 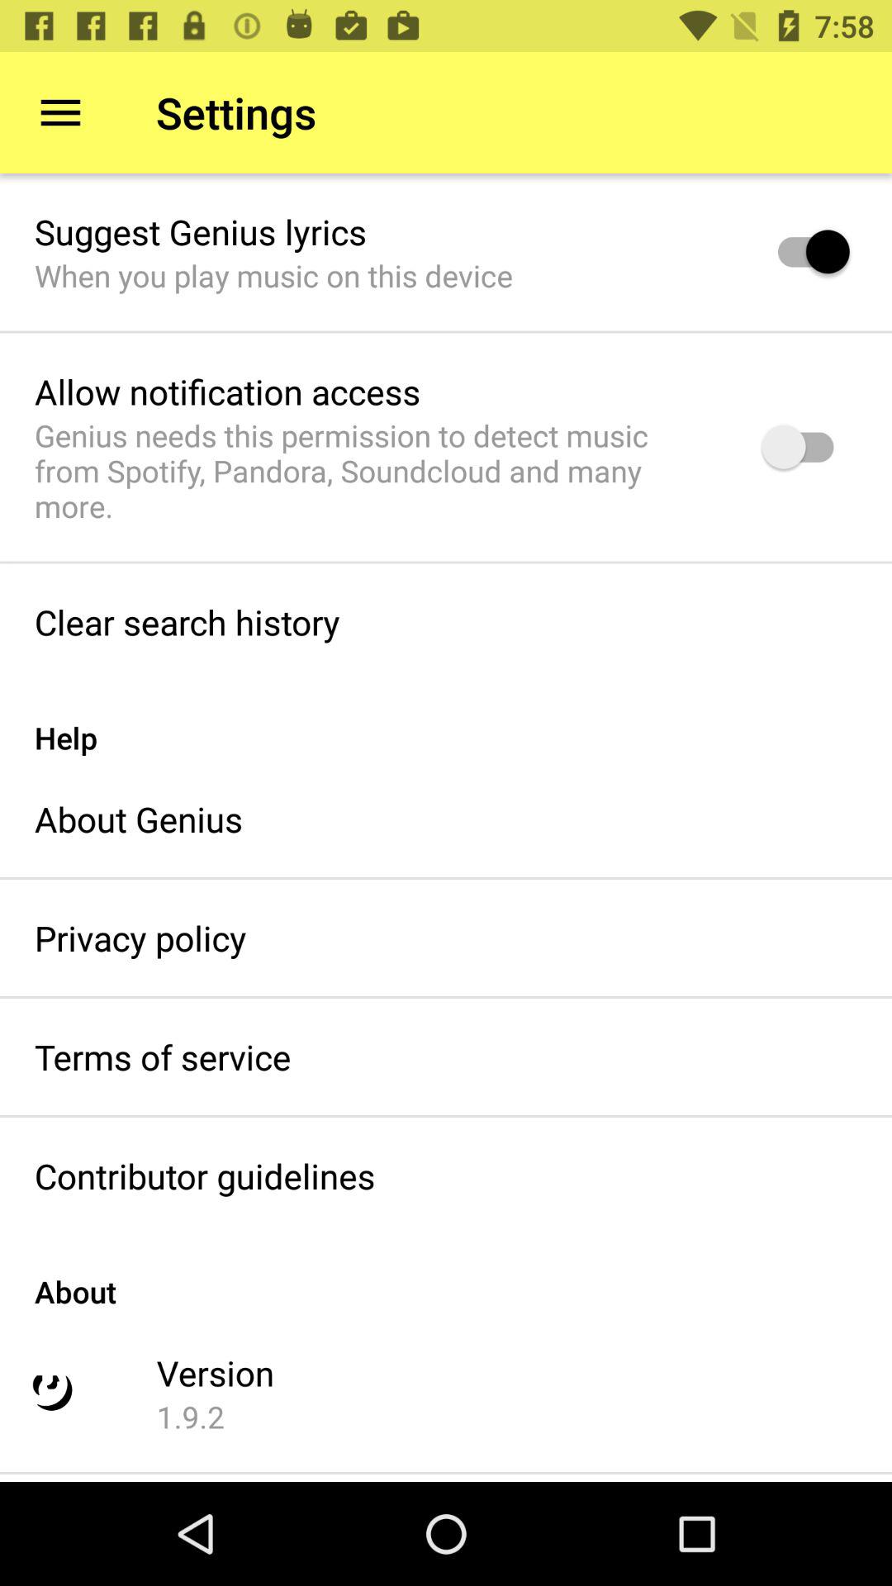 I want to click on press the help at the center, so click(x=446, y=720).